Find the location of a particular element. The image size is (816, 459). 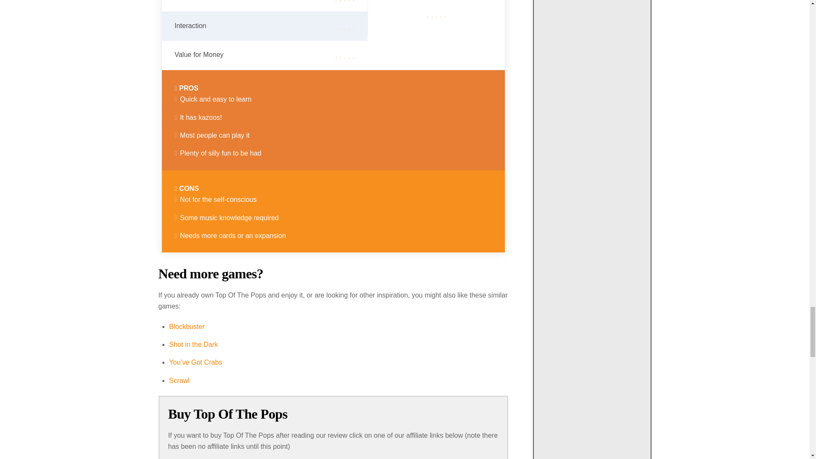

Scrawl is located at coordinates (179, 380).